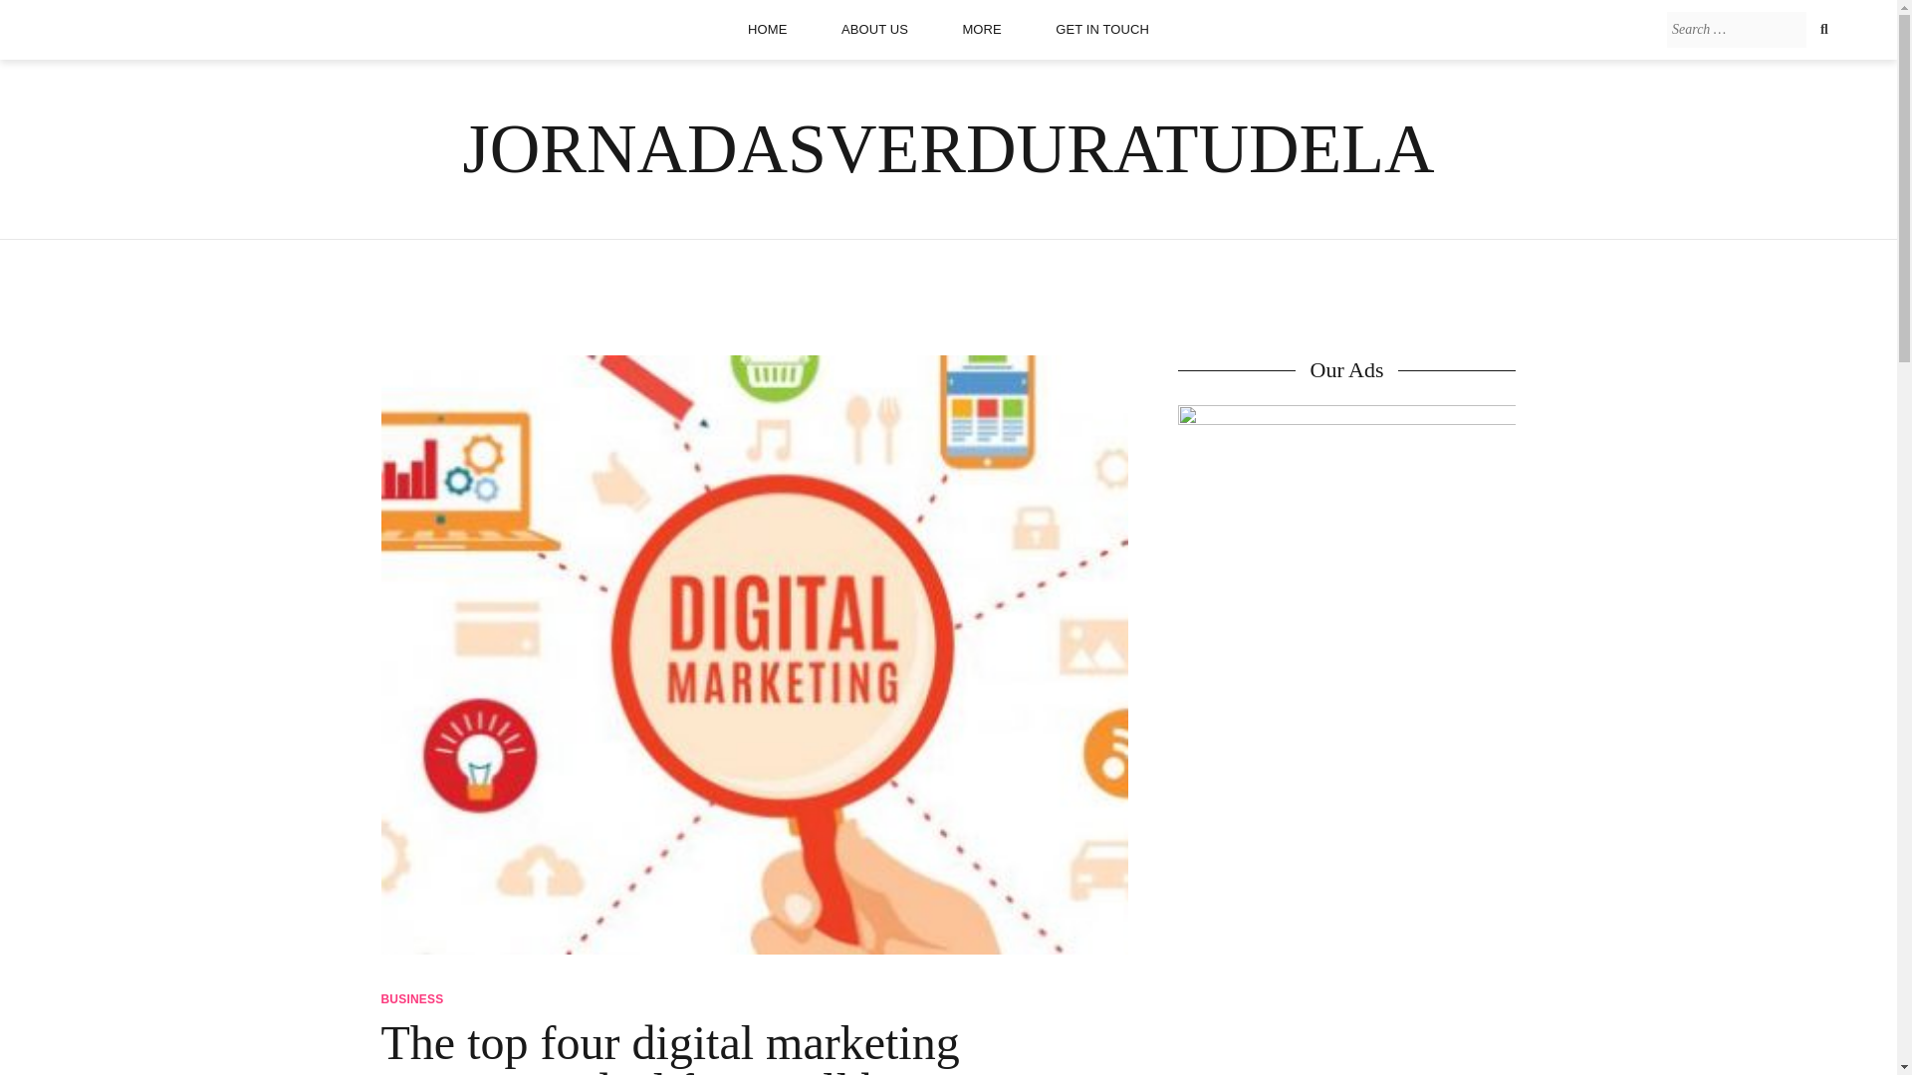 This screenshot has height=1075, width=1912. I want to click on MORE, so click(980, 29).